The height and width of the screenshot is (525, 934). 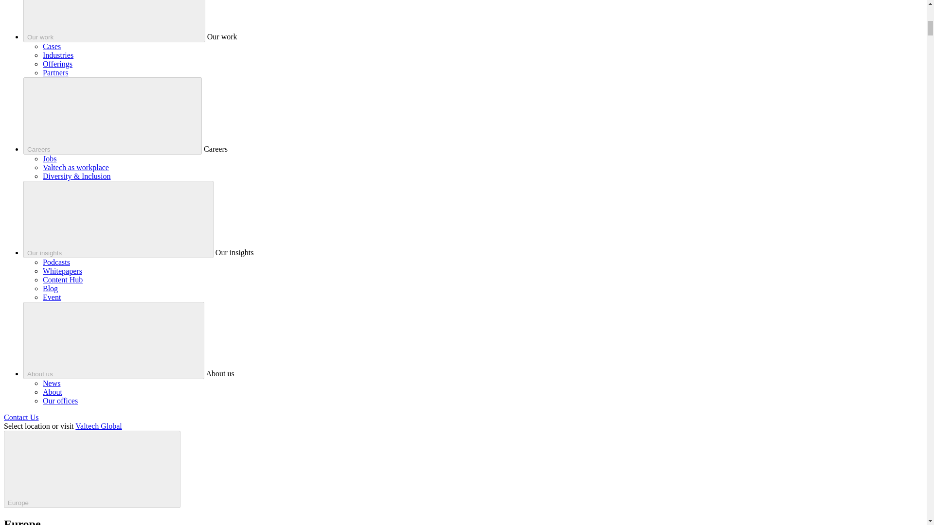 What do you see at coordinates (55, 72) in the screenshot?
I see `Partners` at bounding box center [55, 72].